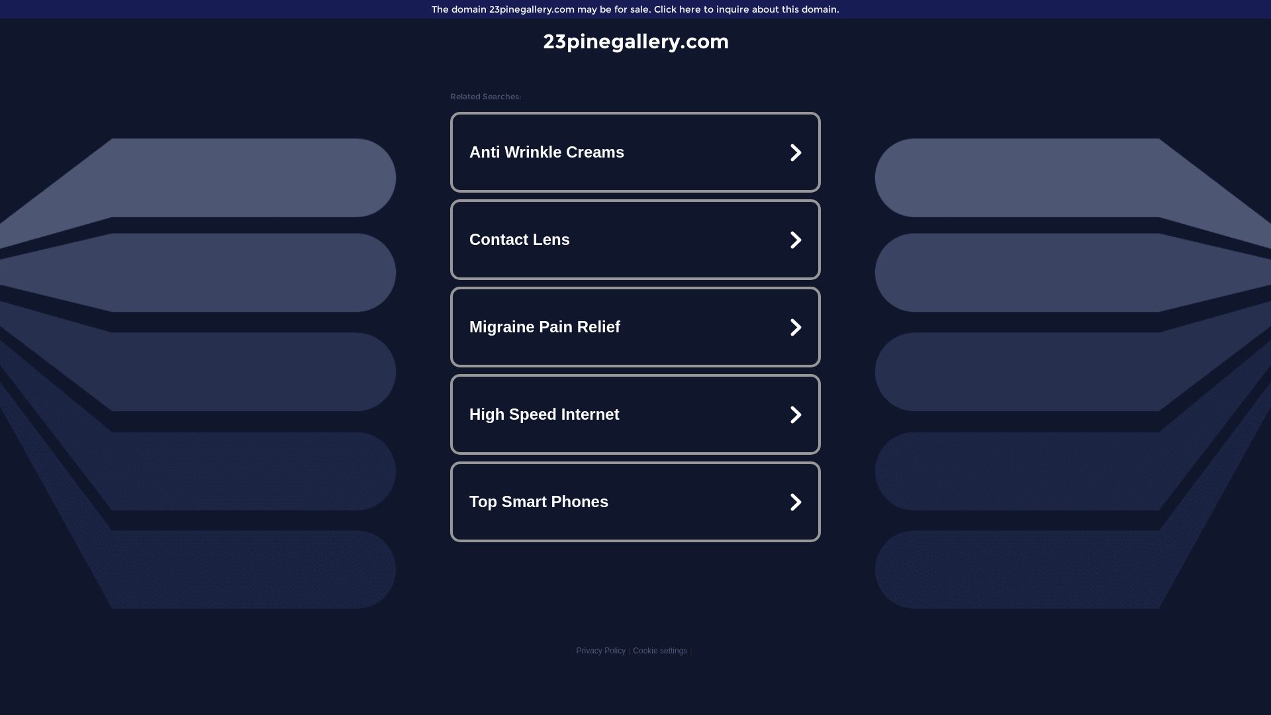 The width and height of the screenshot is (1271, 715). What do you see at coordinates (635, 240) in the screenshot?
I see `Contact Lens` at bounding box center [635, 240].